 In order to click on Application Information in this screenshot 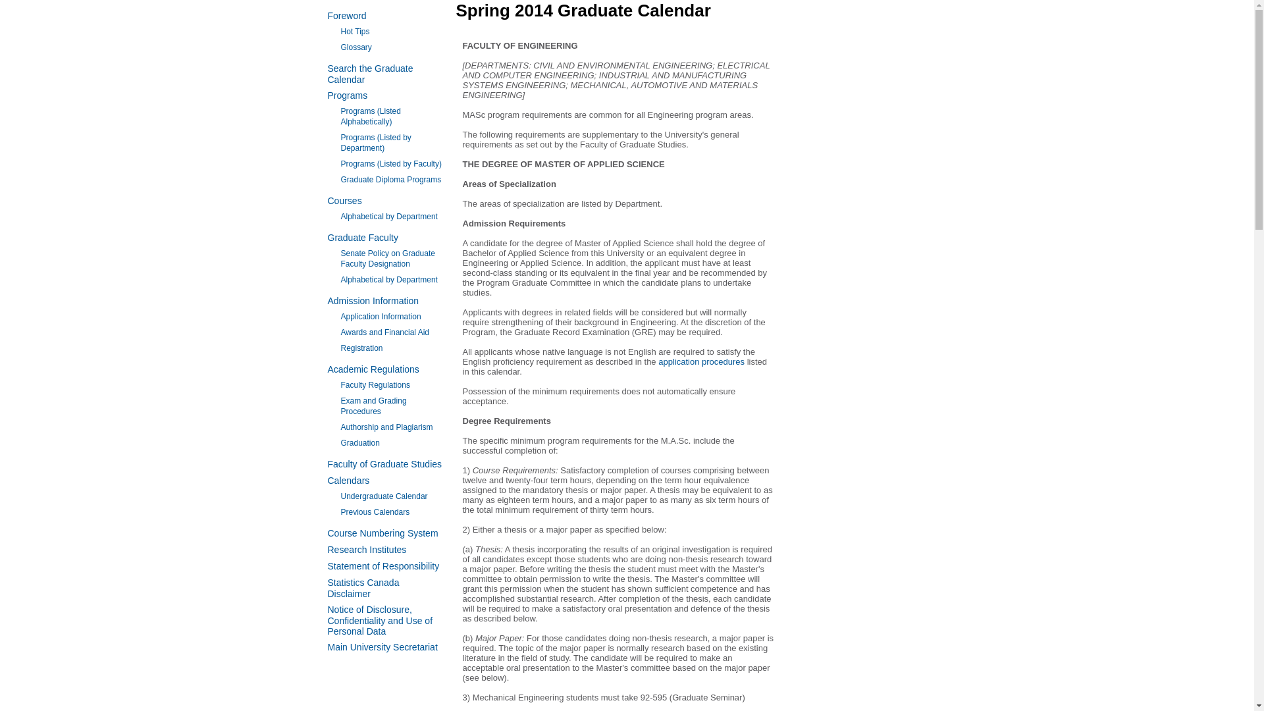, I will do `click(381, 317)`.